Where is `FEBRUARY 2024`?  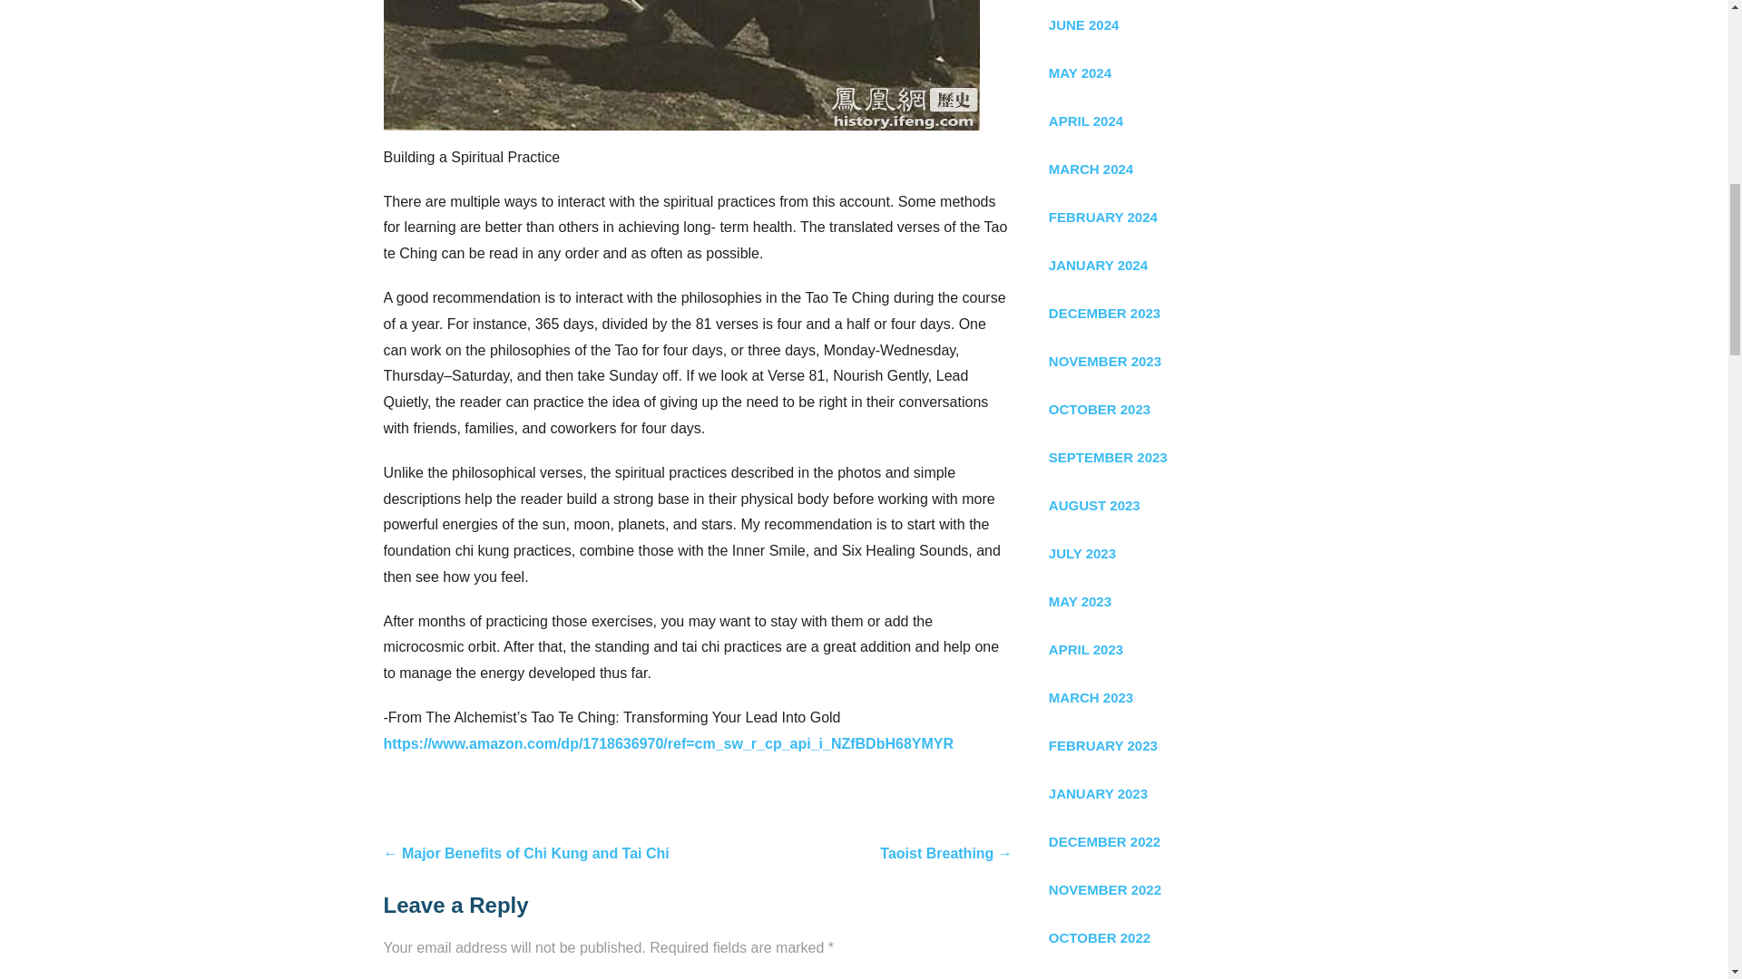 FEBRUARY 2024 is located at coordinates (1196, 216).